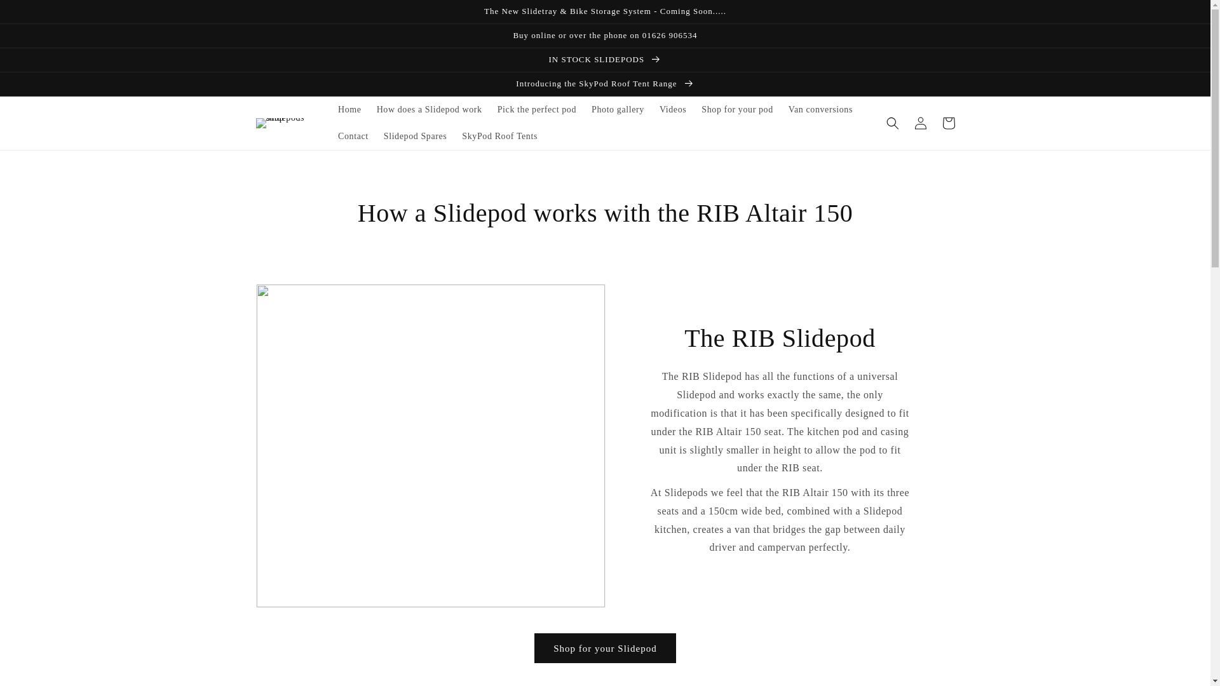  I want to click on Pick the perfect pod, so click(537, 110).